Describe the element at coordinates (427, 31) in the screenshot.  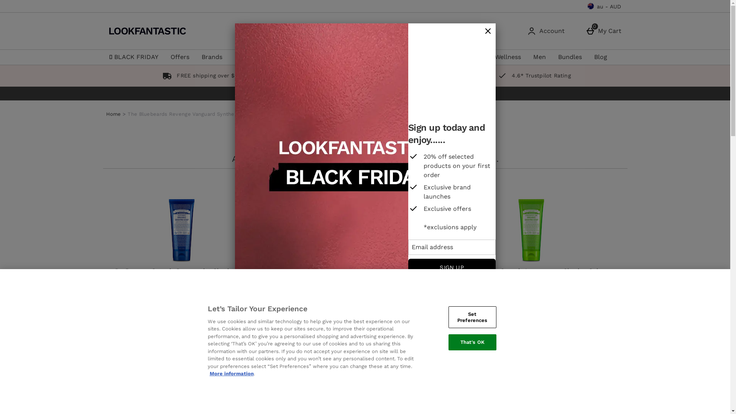
I see `Start search` at that location.